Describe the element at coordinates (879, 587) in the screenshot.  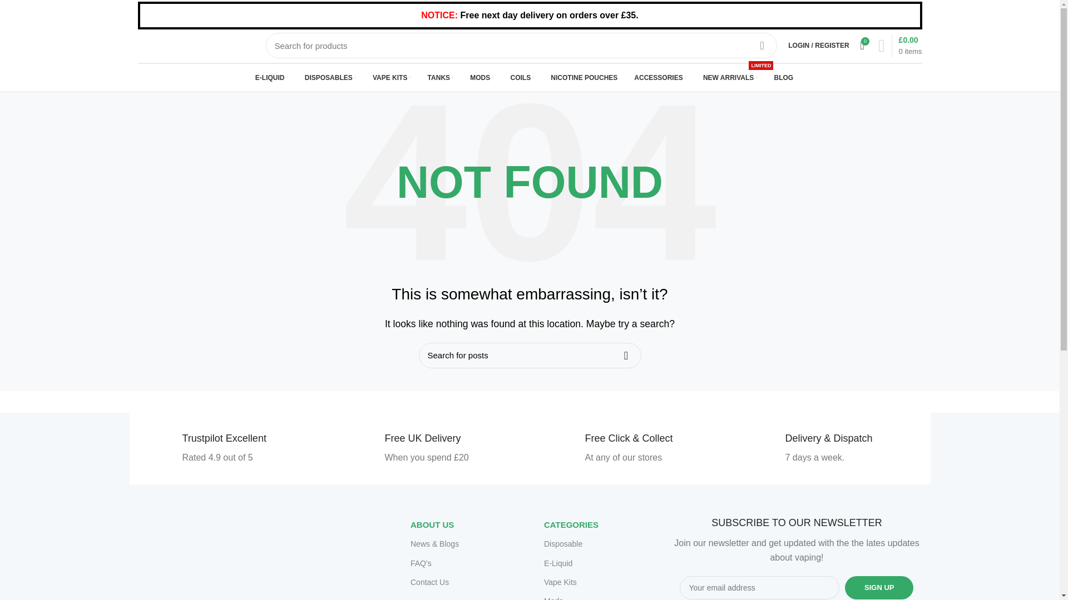
I see `Sign up` at that location.